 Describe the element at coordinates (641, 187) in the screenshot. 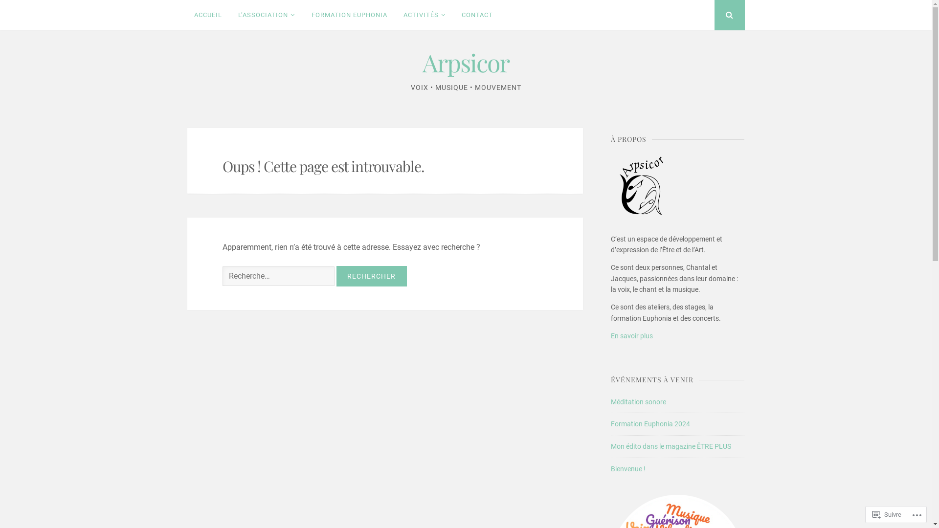

I see `Arpsicor` at that location.